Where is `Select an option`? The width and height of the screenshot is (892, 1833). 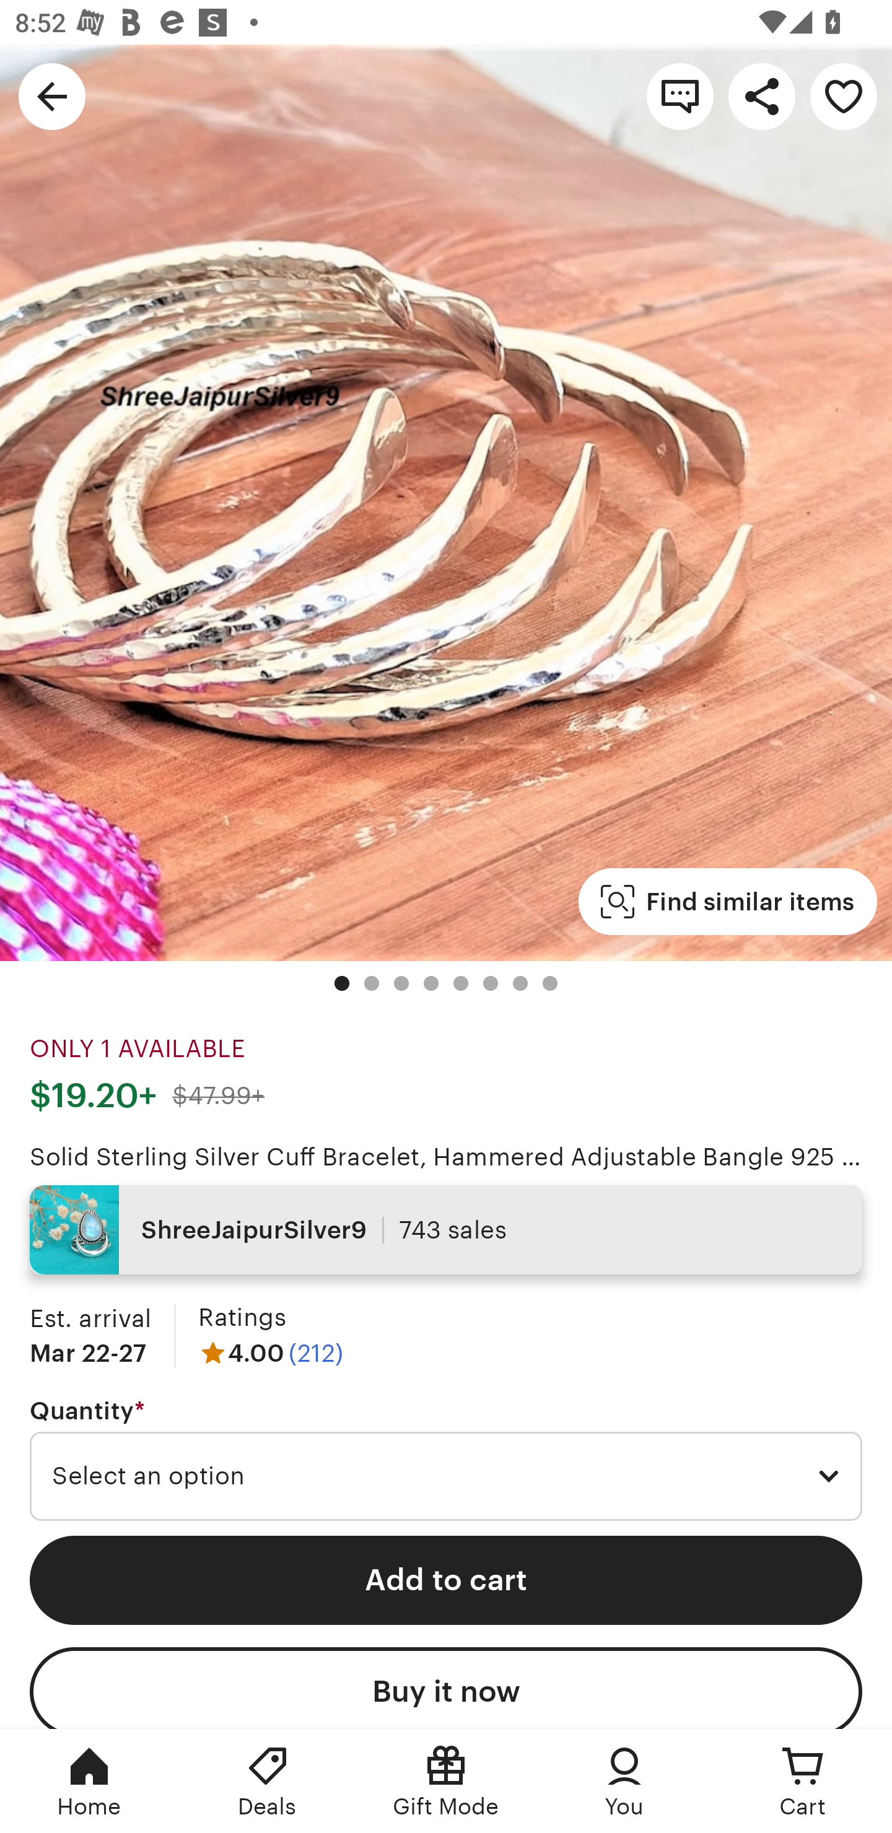 Select an option is located at coordinates (446, 1476).